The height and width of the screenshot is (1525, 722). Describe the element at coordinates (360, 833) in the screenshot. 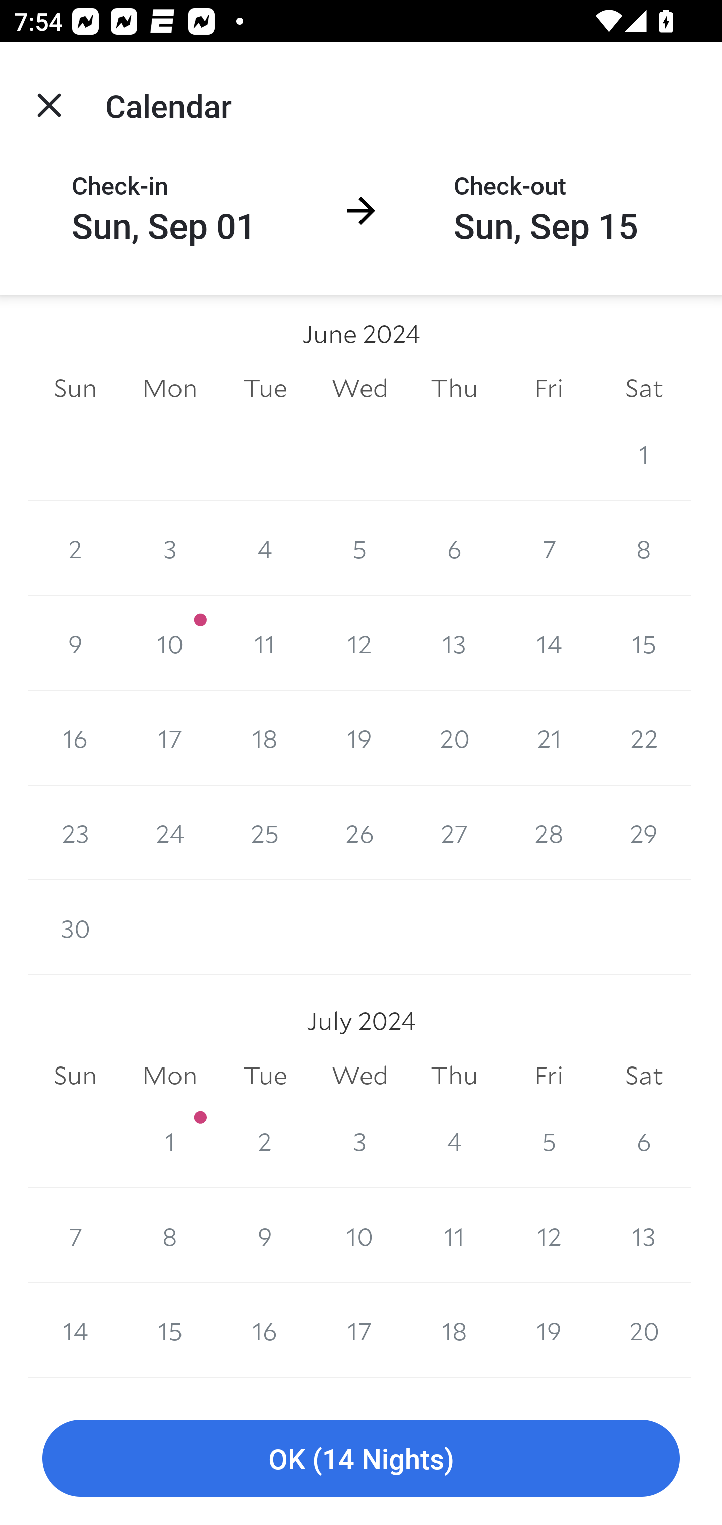

I see `26 26 June 2024` at that location.